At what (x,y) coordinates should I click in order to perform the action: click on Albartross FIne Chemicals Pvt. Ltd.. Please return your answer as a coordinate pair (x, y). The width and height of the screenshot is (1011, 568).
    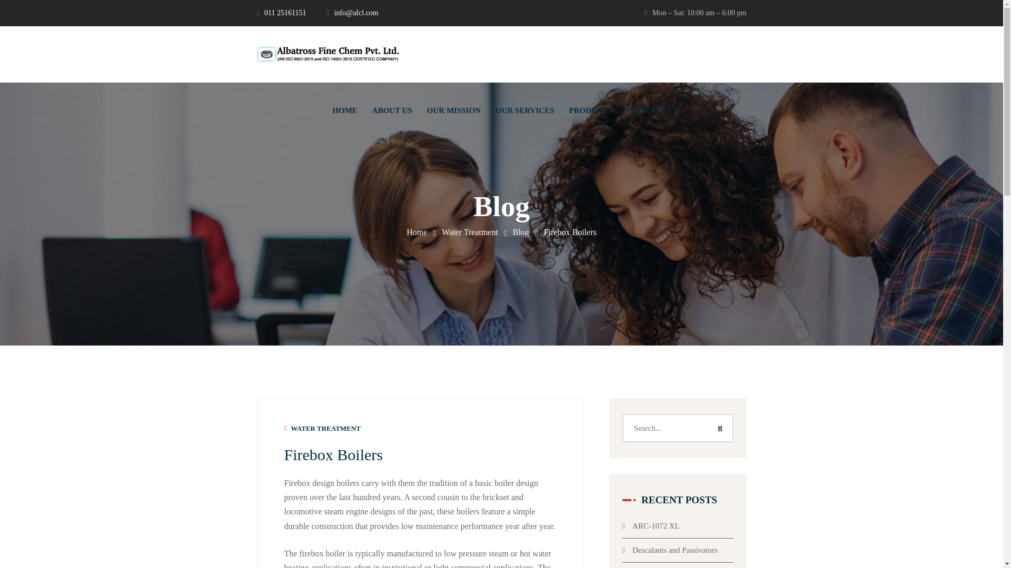
    Looking at the image, I should click on (328, 54).